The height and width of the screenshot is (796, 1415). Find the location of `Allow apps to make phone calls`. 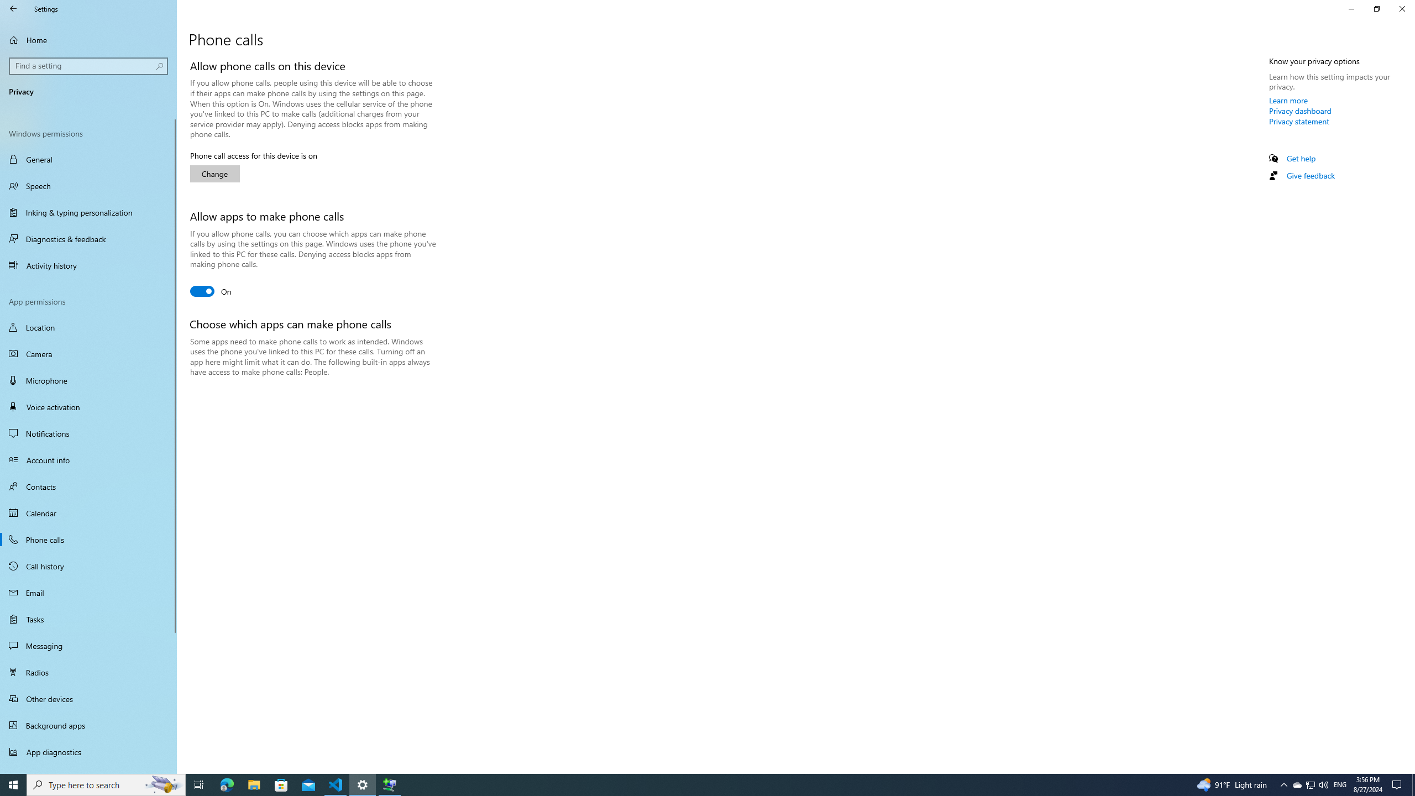

Allow apps to make phone calls is located at coordinates (211, 291).